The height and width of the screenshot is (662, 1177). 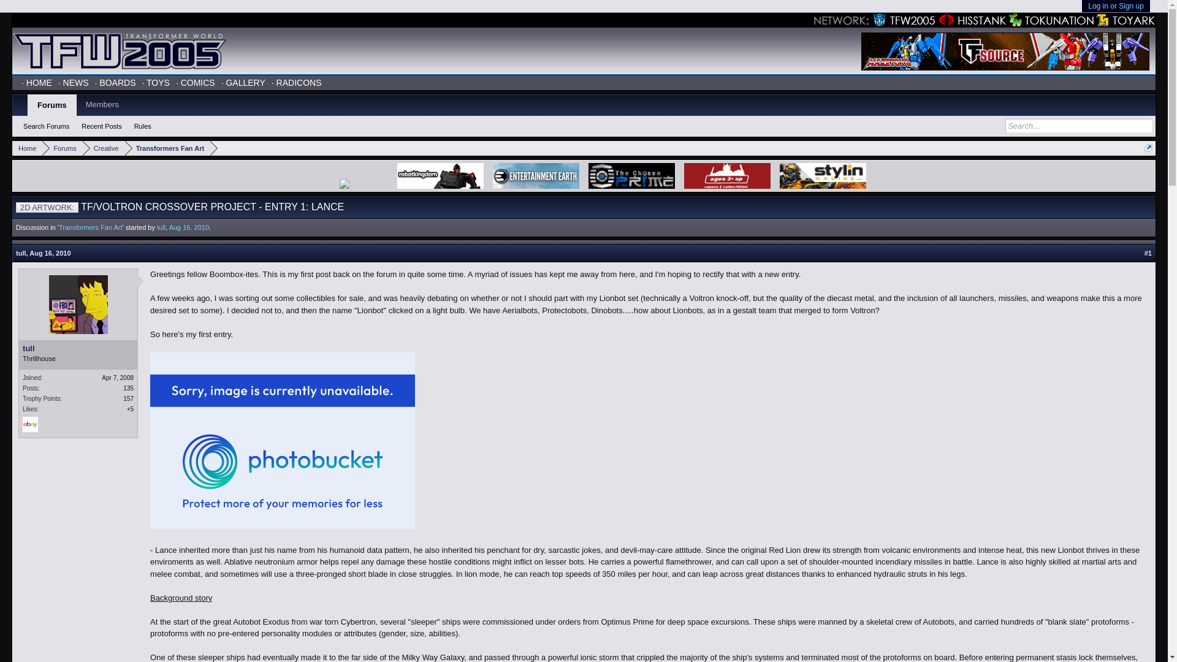 What do you see at coordinates (103, 148) in the screenshot?
I see `Creative` at bounding box center [103, 148].